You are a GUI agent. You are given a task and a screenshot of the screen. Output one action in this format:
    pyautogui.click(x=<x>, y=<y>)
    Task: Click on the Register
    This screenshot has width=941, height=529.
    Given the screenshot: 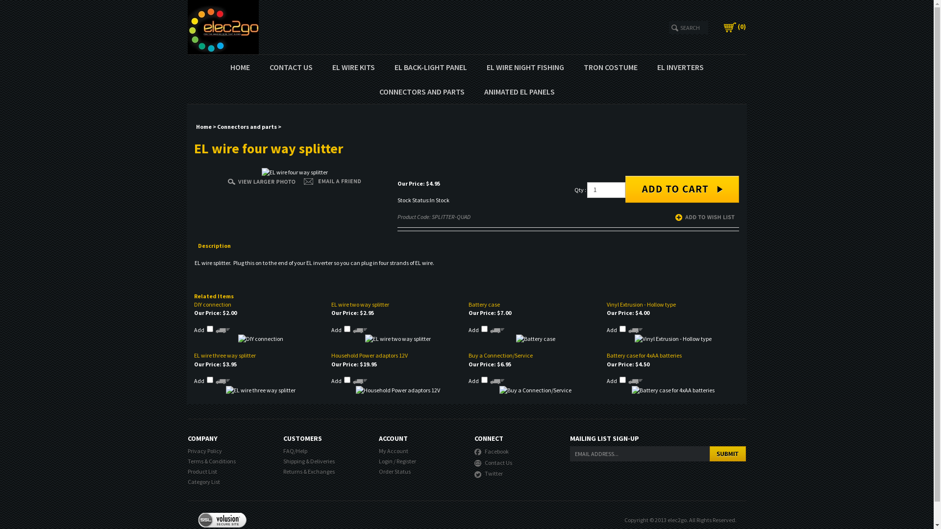 What is the action you would take?
    pyautogui.click(x=406, y=461)
    